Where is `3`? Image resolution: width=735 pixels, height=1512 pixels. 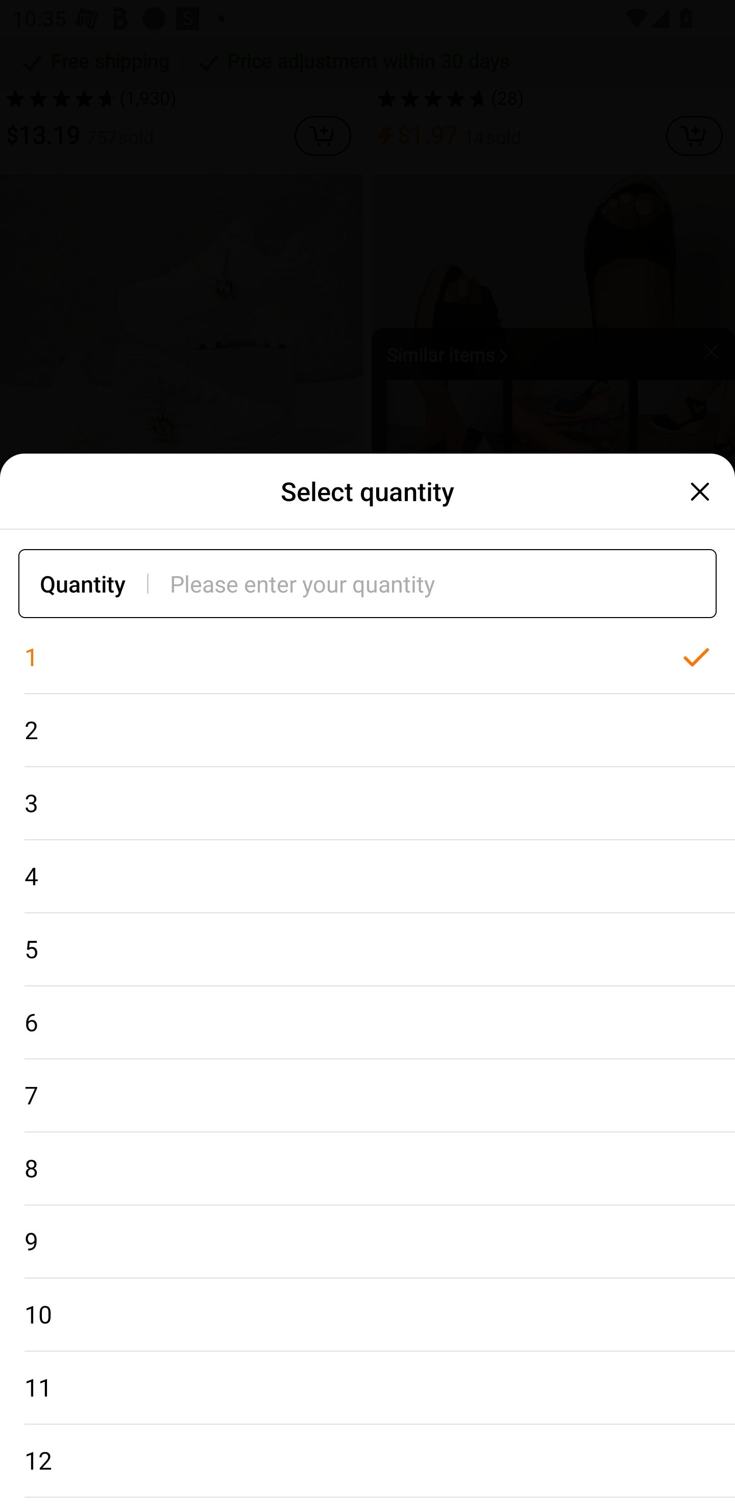
3 is located at coordinates (367, 803).